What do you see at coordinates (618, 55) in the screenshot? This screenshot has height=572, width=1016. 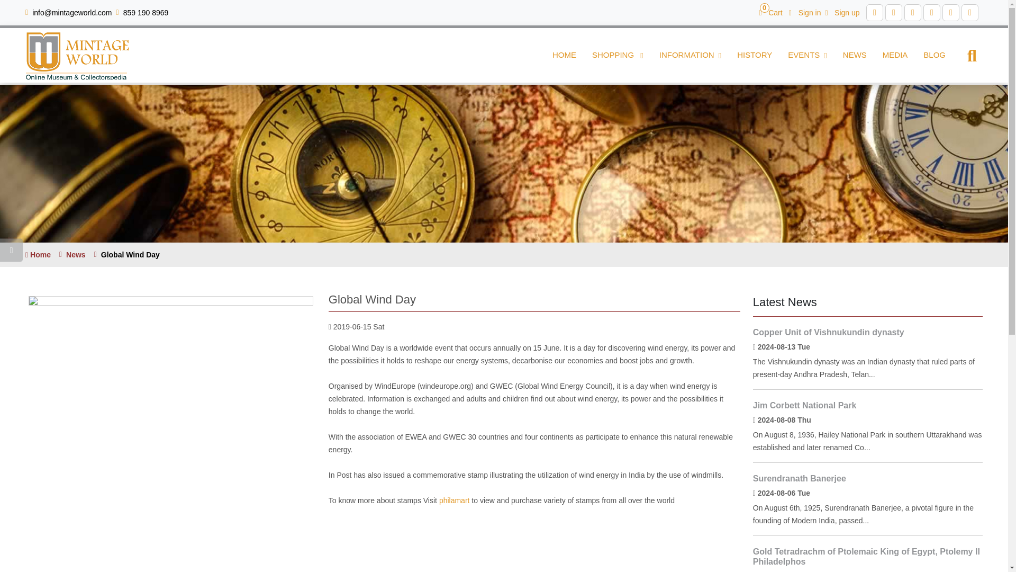 I see `SHOPPING` at bounding box center [618, 55].